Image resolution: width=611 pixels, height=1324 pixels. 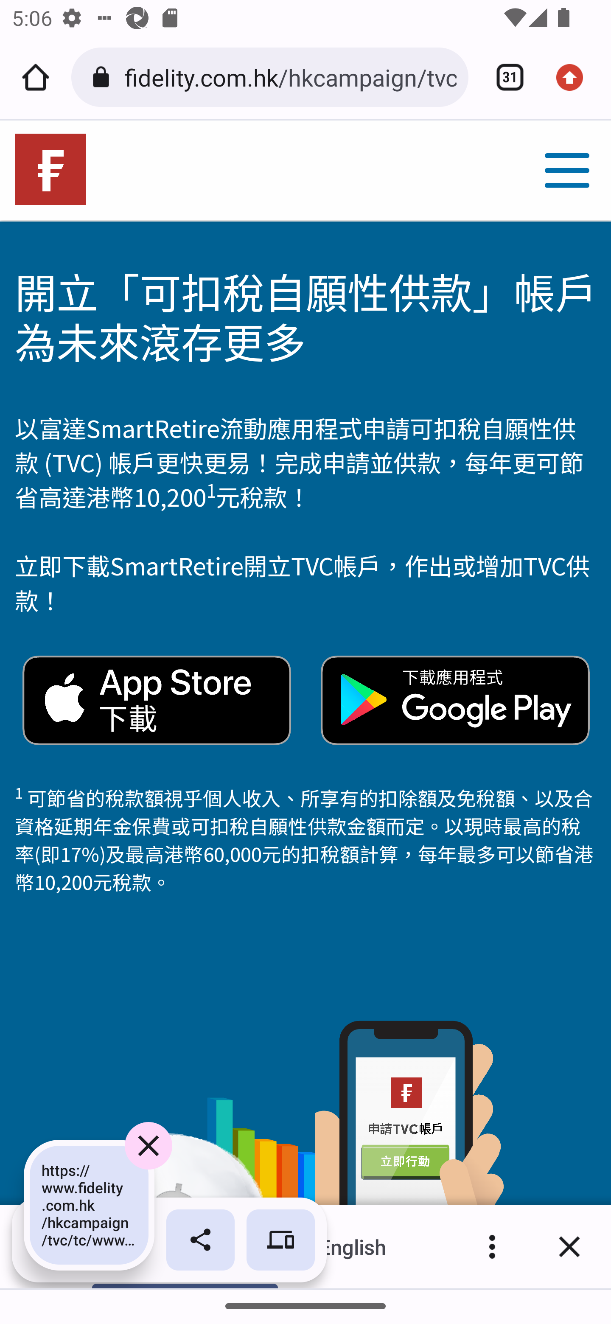 What do you see at coordinates (504, 77) in the screenshot?
I see `Switch or close tabs` at bounding box center [504, 77].